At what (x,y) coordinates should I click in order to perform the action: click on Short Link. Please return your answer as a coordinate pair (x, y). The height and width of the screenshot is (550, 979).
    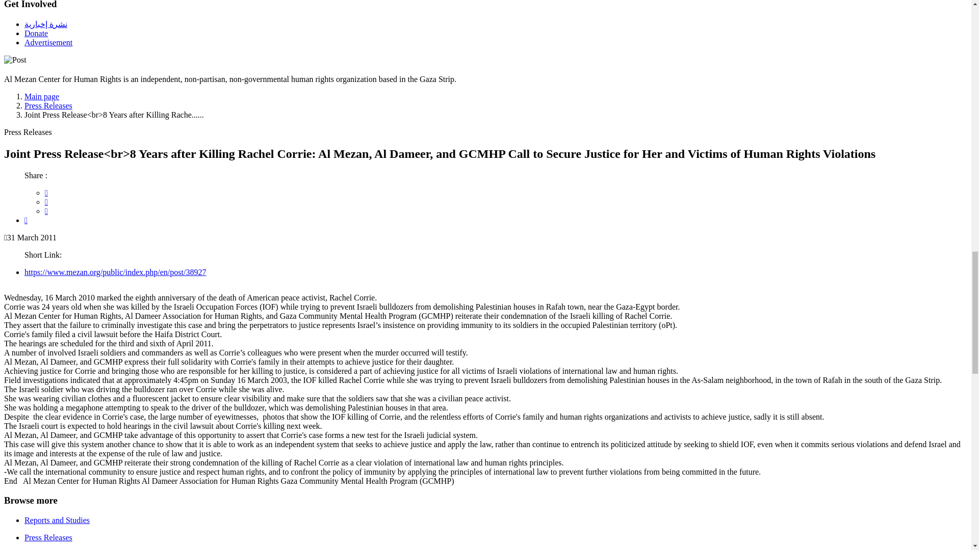
    Looking at the image, I should click on (115, 272).